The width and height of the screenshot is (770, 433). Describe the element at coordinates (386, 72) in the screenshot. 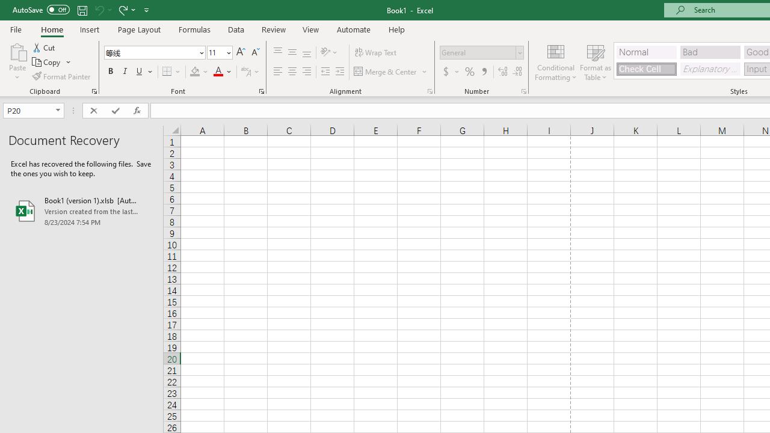

I see `Merge & Center` at that location.